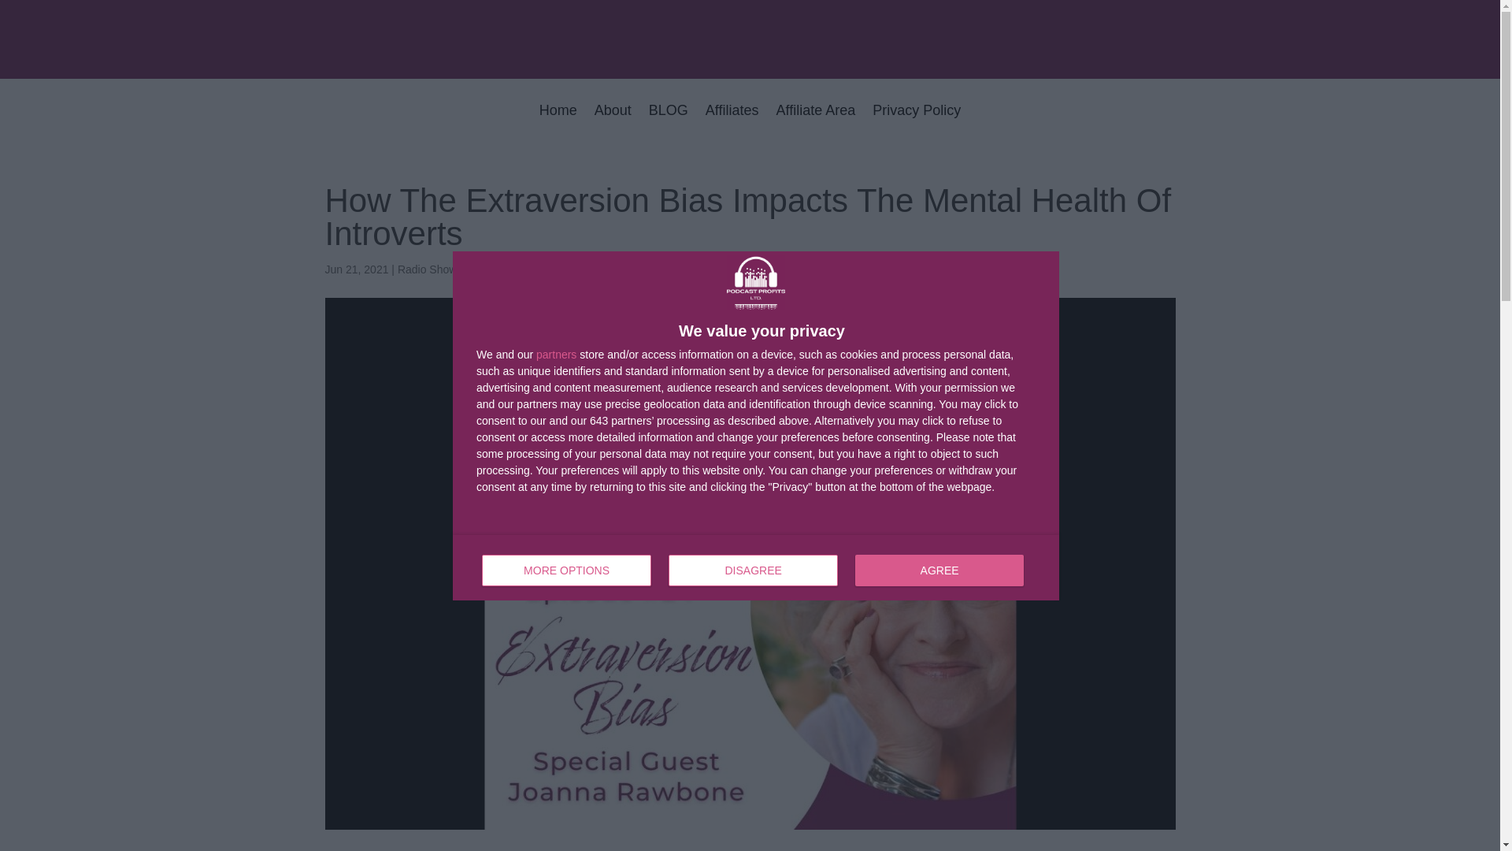 The image size is (1512, 851). I want to click on partners, so click(558, 121).